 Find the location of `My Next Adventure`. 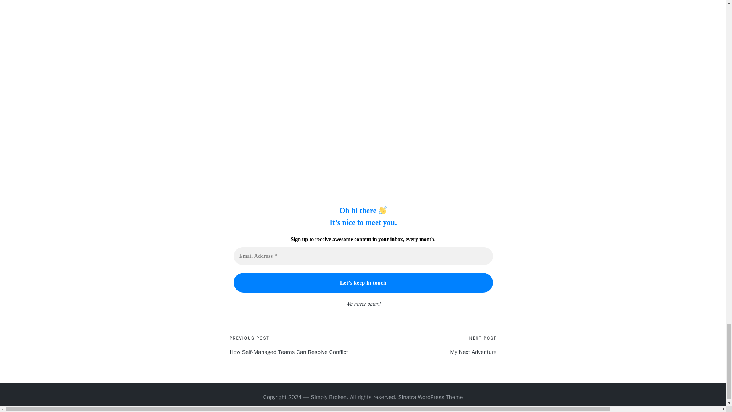

My Next Adventure is located at coordinates (429, 352).